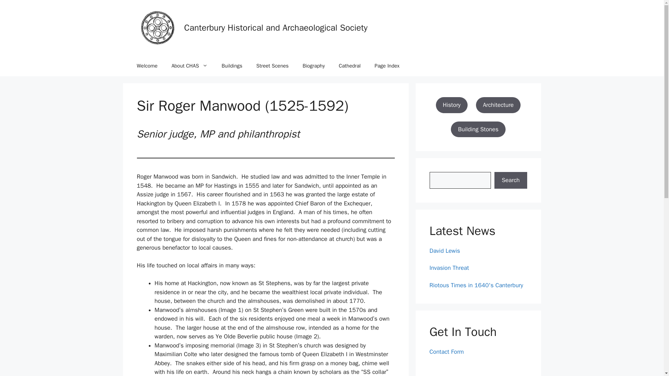 The width and height of the screenshot is (669, 376). What do you see at coordinates (272, 65) in the screenshot?
I see `Street Scenes` at bounding box center [272, 65].